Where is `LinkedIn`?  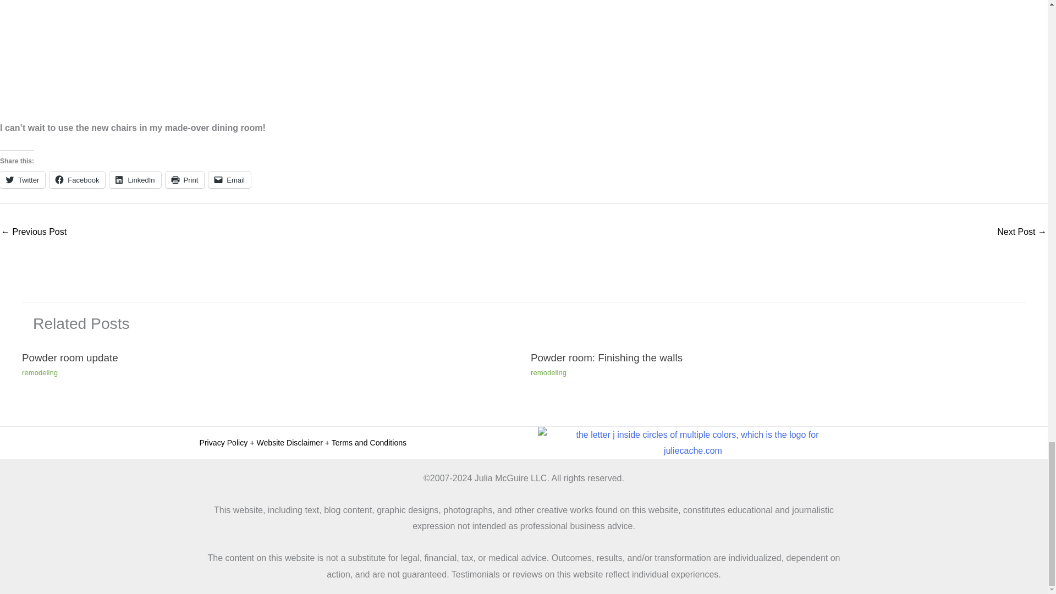
LinkedIn is located at coordinates (135, 180).